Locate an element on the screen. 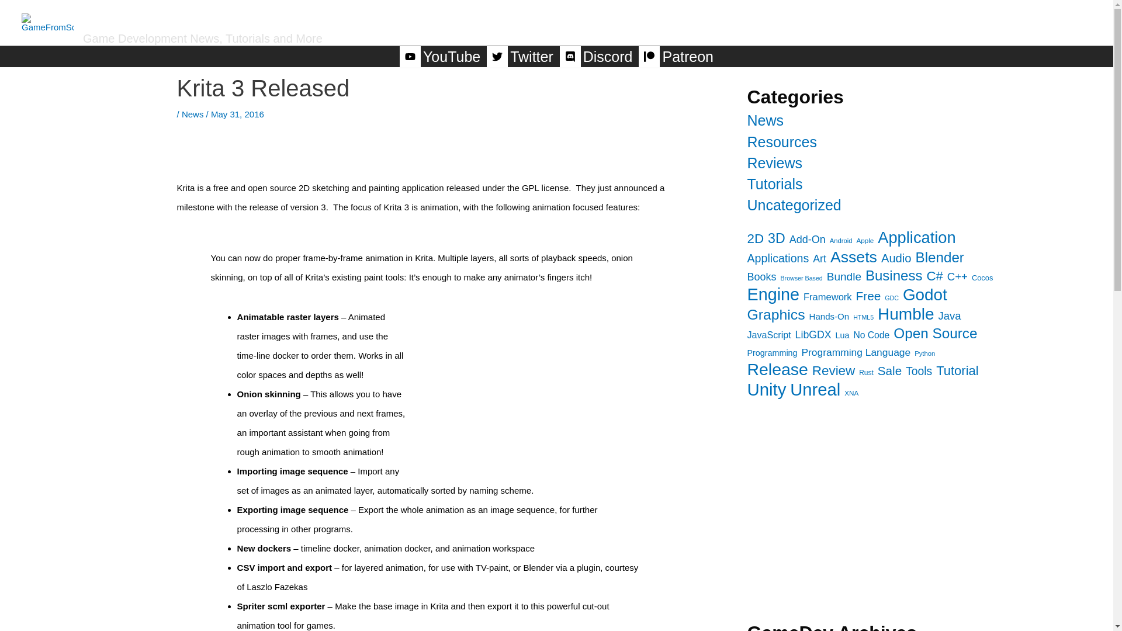 The height and width of the screenshot is (631, 1122). Android is located at coordinates (841, 241).